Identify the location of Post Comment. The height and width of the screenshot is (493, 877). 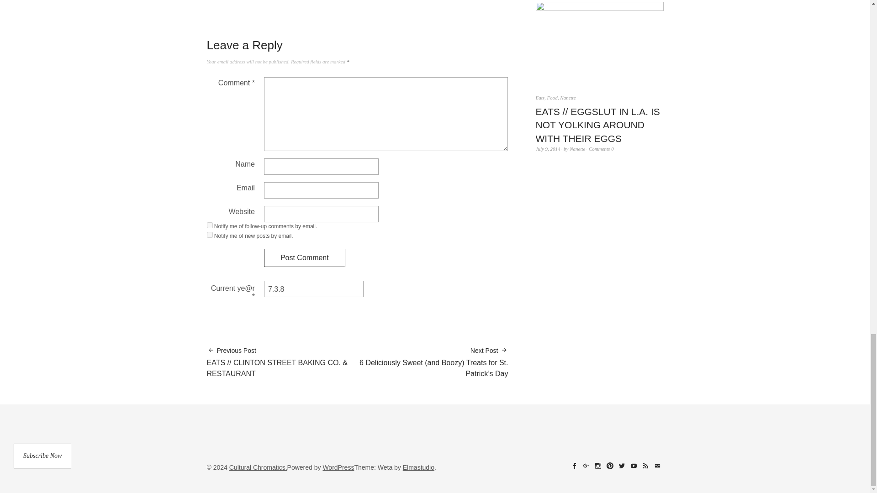
(304, 258).